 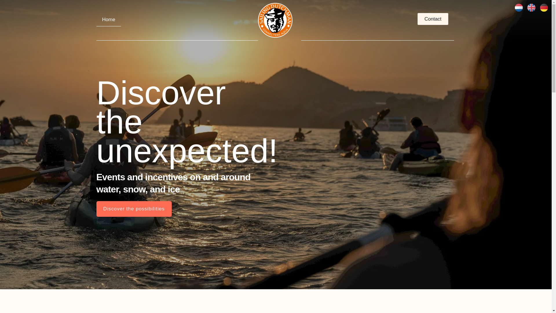 I want to click on Contact, so click(x=433, y=19).